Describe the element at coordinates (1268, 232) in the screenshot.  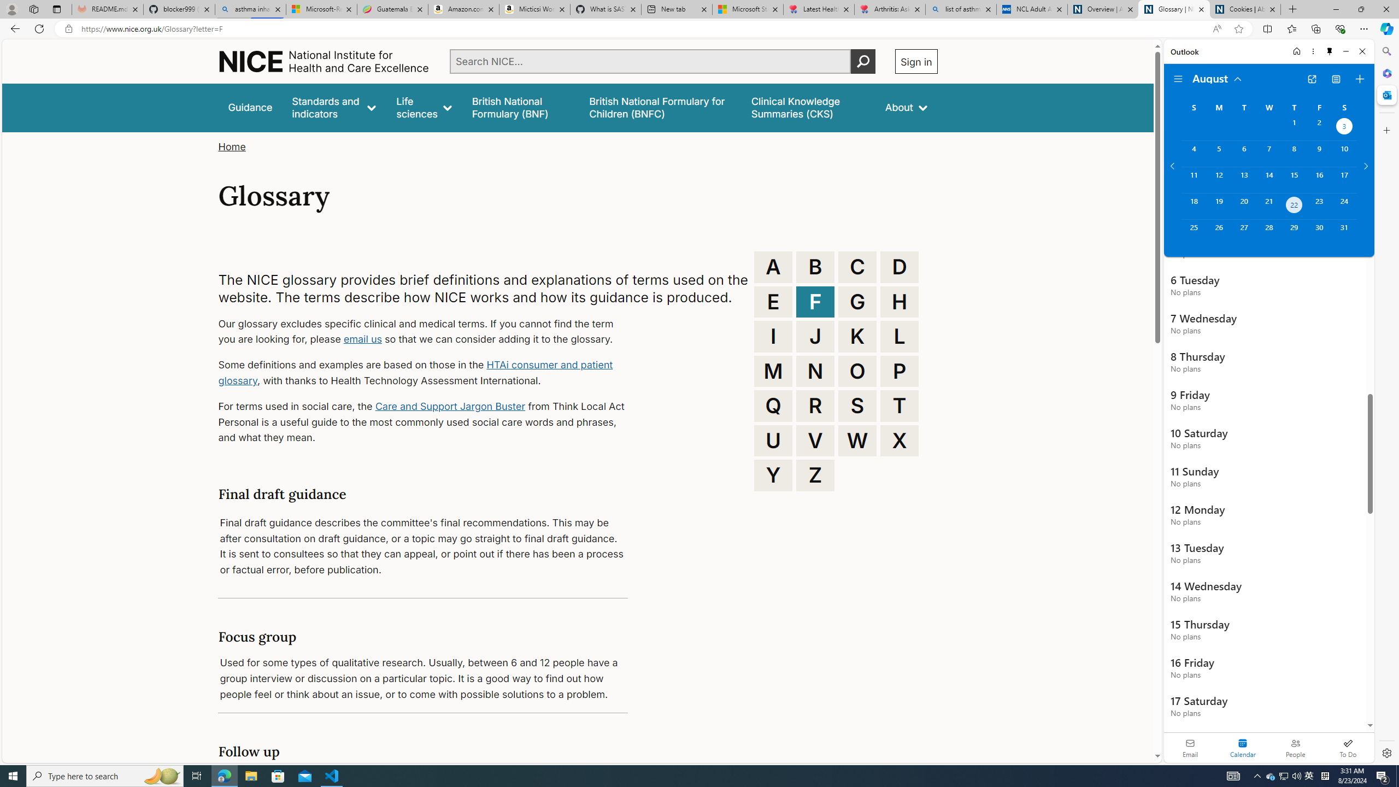
I see `Wednesday, August 28, 2024. ` at that location.